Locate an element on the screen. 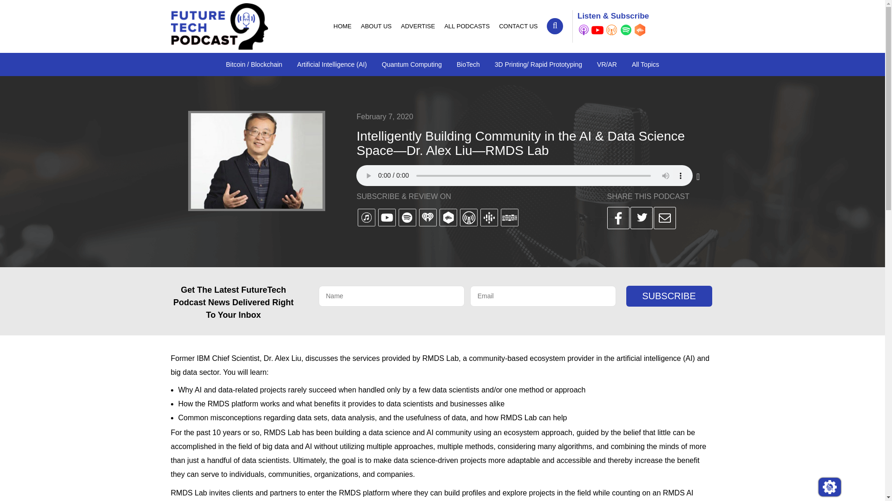 The image size is (892, 501). Contact Us is located at coordinates (518, 26).